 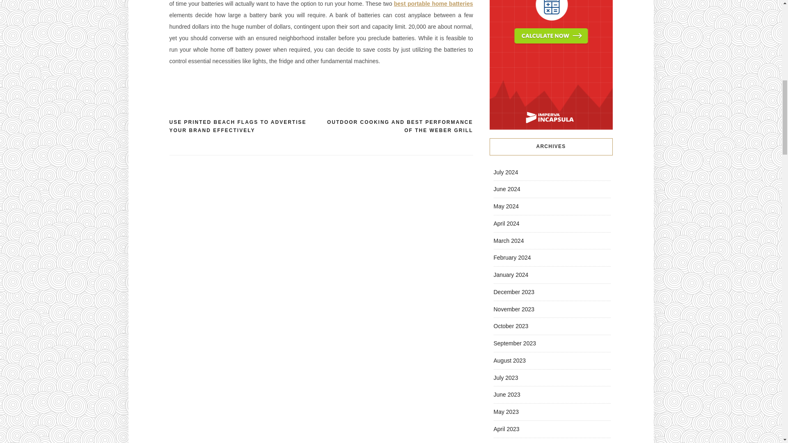 What do you see at coordinates (245, 126) in the screenshot?
I see `USE PRINTED BEACH FLAGS TO ADVERTISE YOUR BRAND EFFECTIVELY` at bounding box center [245, 126].